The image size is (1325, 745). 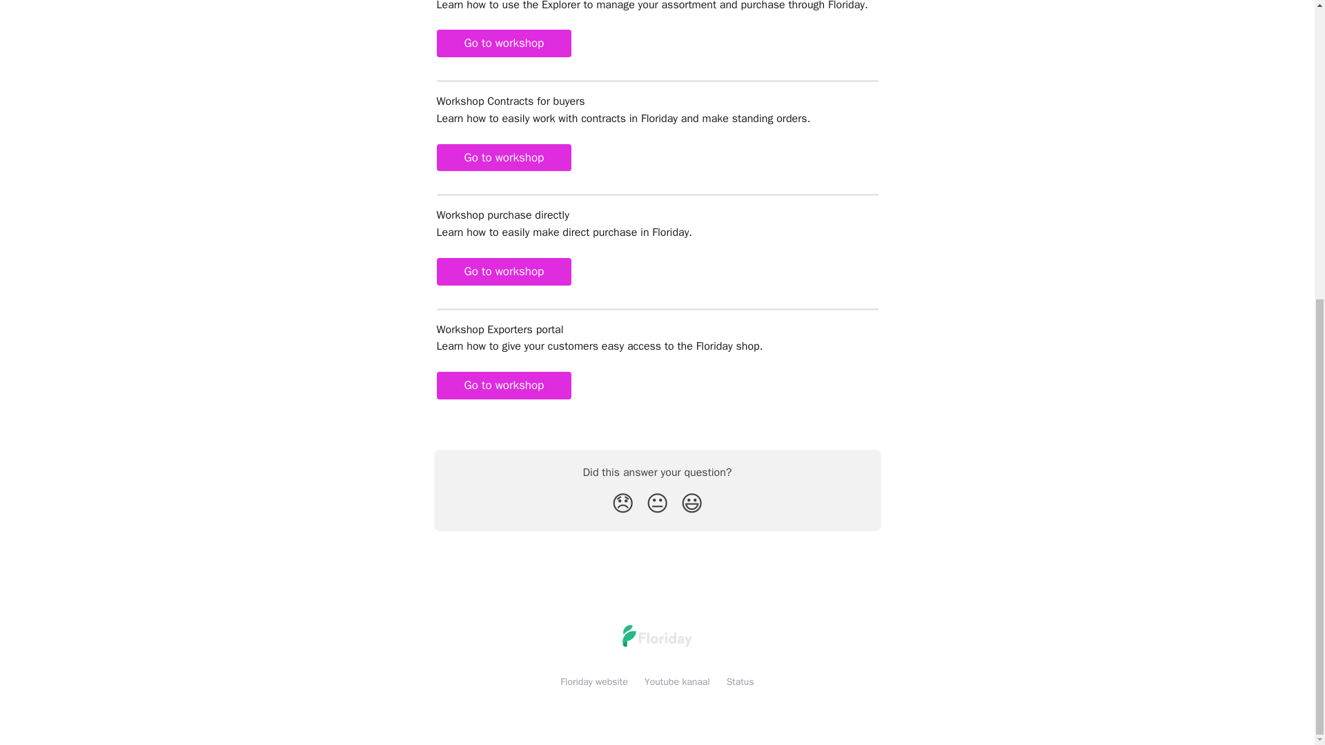 I want to click on Status, so click(x=740, y=682).